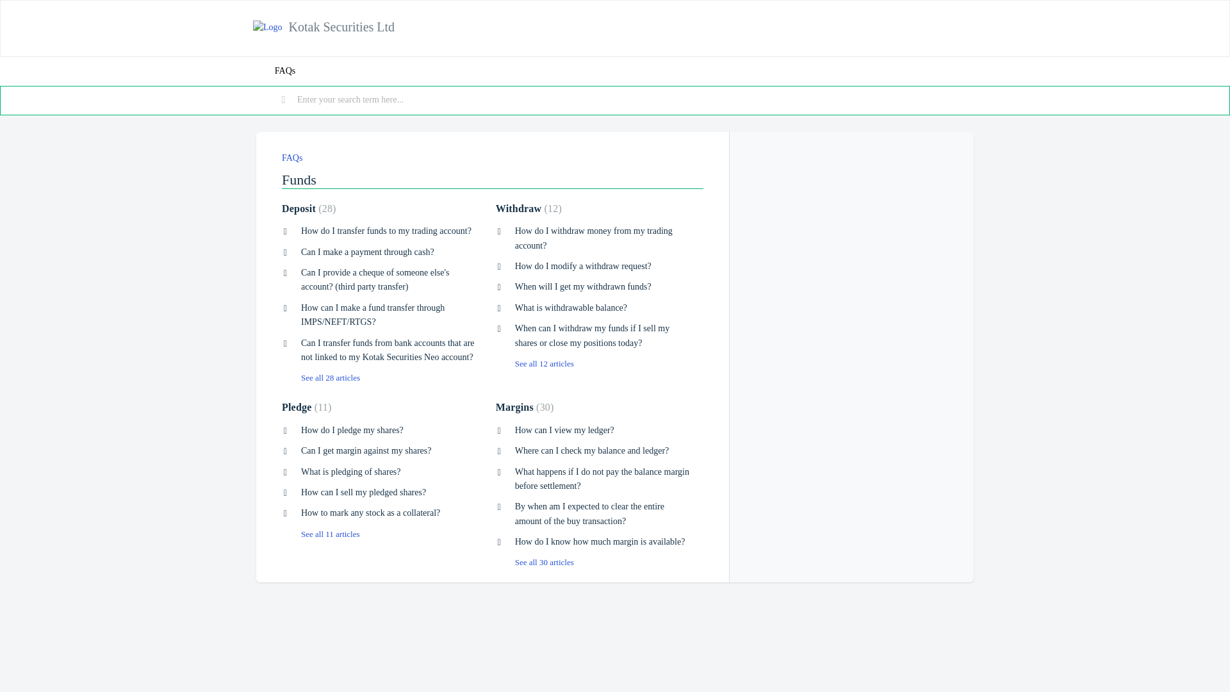 This screenshot has width=1230, height=692. What do you see at coordinates (529, 208) in the screenshot?
I see `Withdraw` at bounding box center [529, 208].